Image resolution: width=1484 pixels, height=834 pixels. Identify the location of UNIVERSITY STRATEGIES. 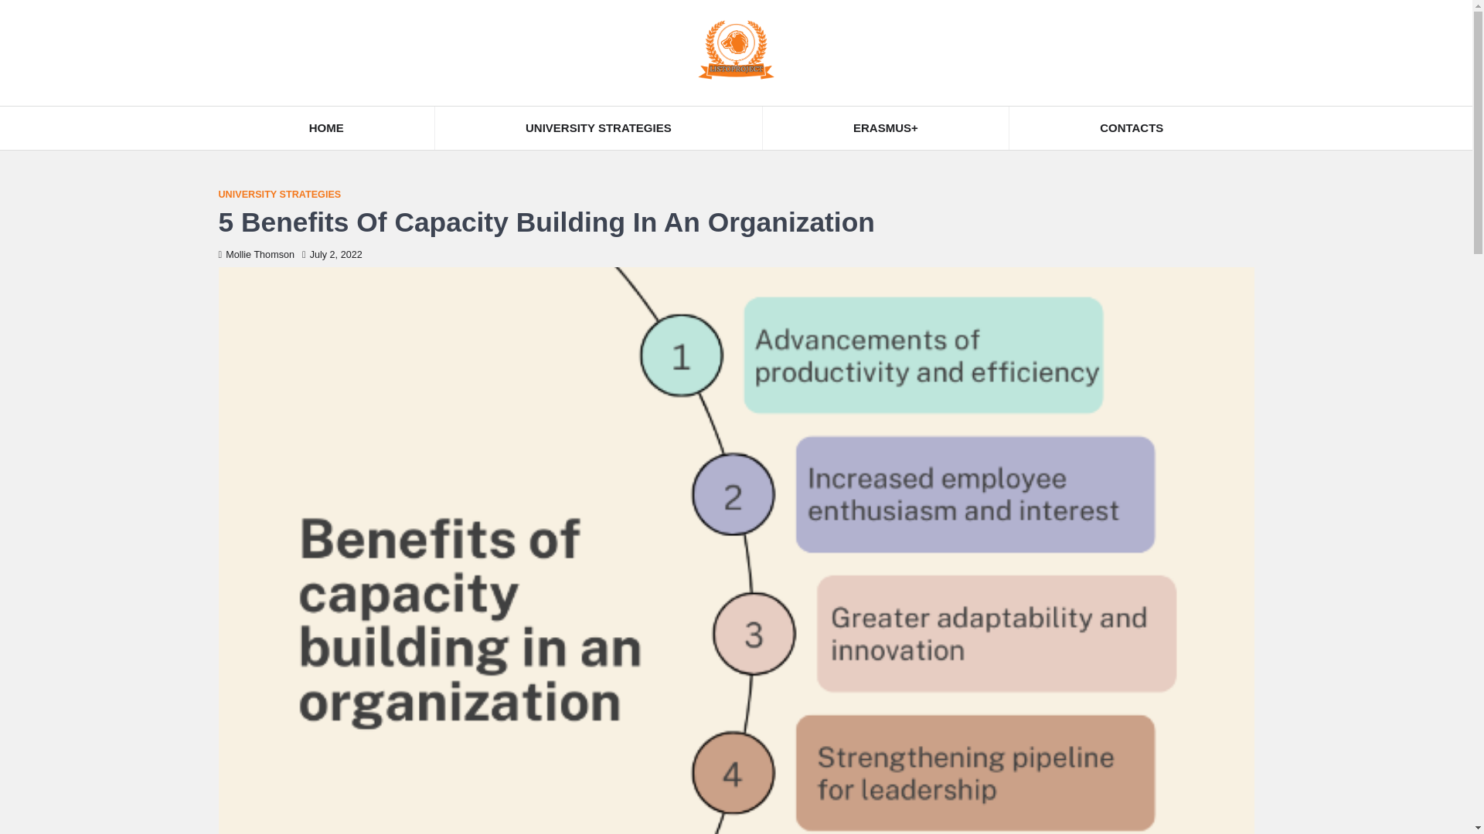
(280, 195).